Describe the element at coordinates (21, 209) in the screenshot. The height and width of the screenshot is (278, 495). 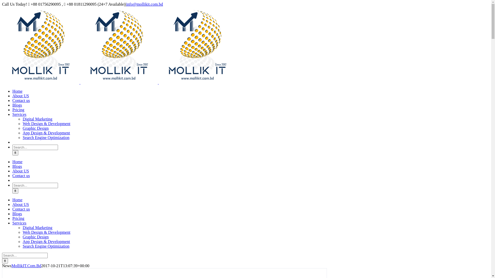
I see `Contact us` at that location.